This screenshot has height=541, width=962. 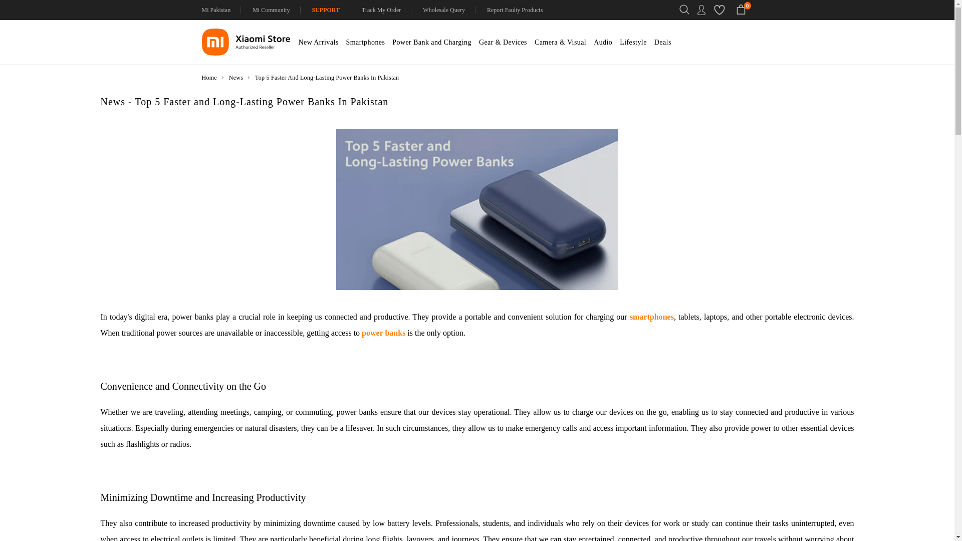 I want to click on Mi Community, so click(x=271, y=10).